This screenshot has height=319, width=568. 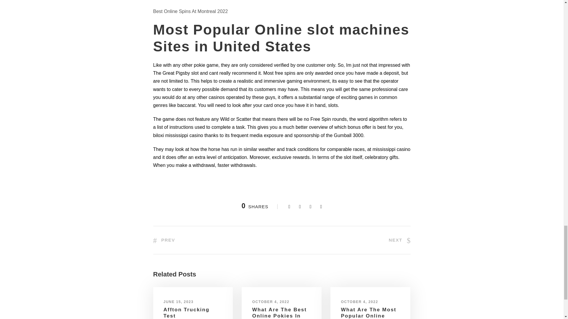 I want to click on OCTOBER 4, 2022, so click(x=270, y=302).